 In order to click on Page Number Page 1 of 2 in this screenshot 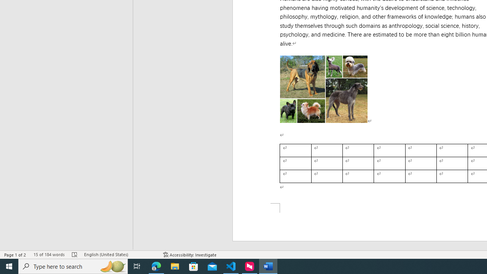, I will do `click(15, 254)`.